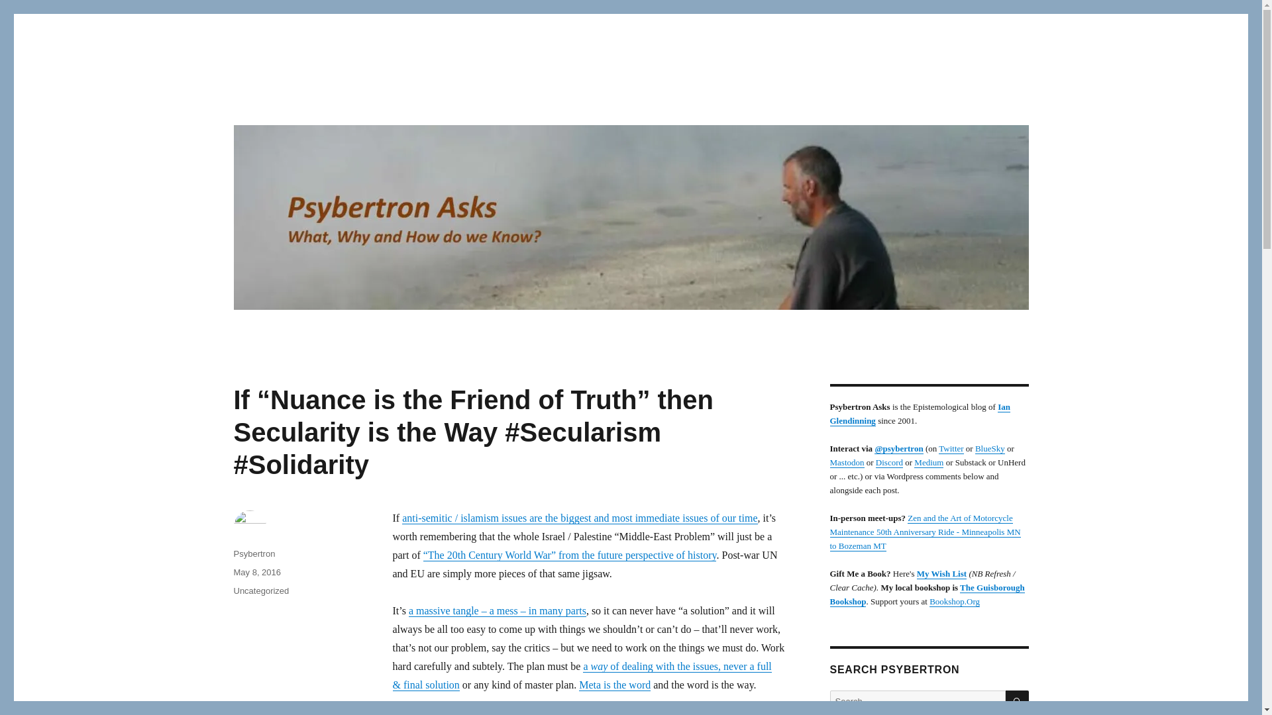 The image size is (1272, 715). What do you see at coordinates (846, 462) in the screenshot?
I see `Mastodon` at bounding box center [846, 462].